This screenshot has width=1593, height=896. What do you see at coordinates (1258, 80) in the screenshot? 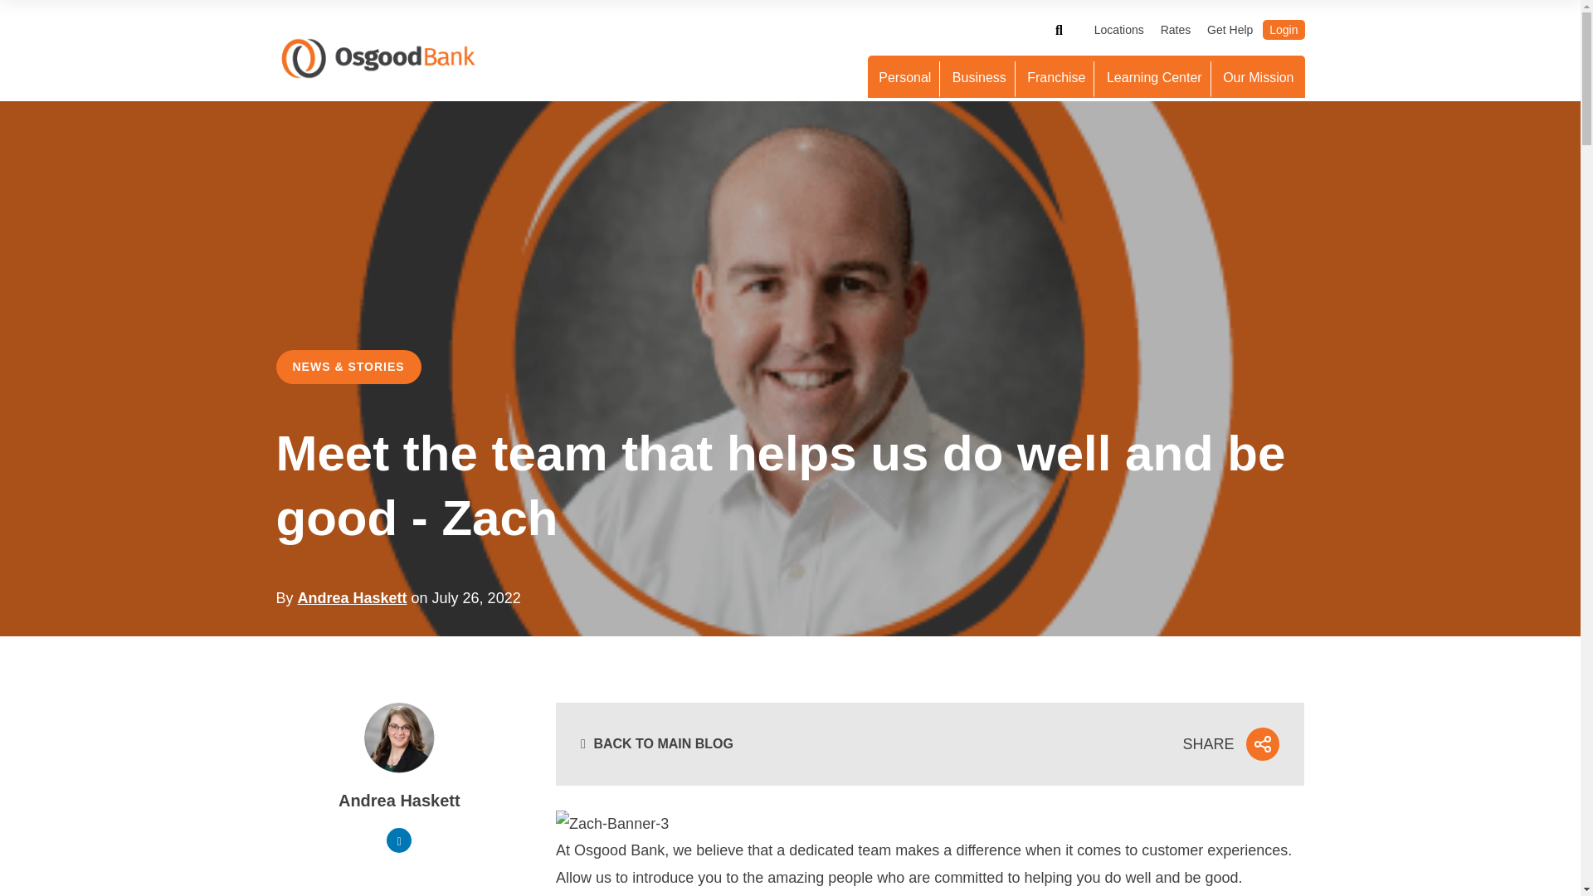
I see `Our Mission` at bounding box center [1258, 80].